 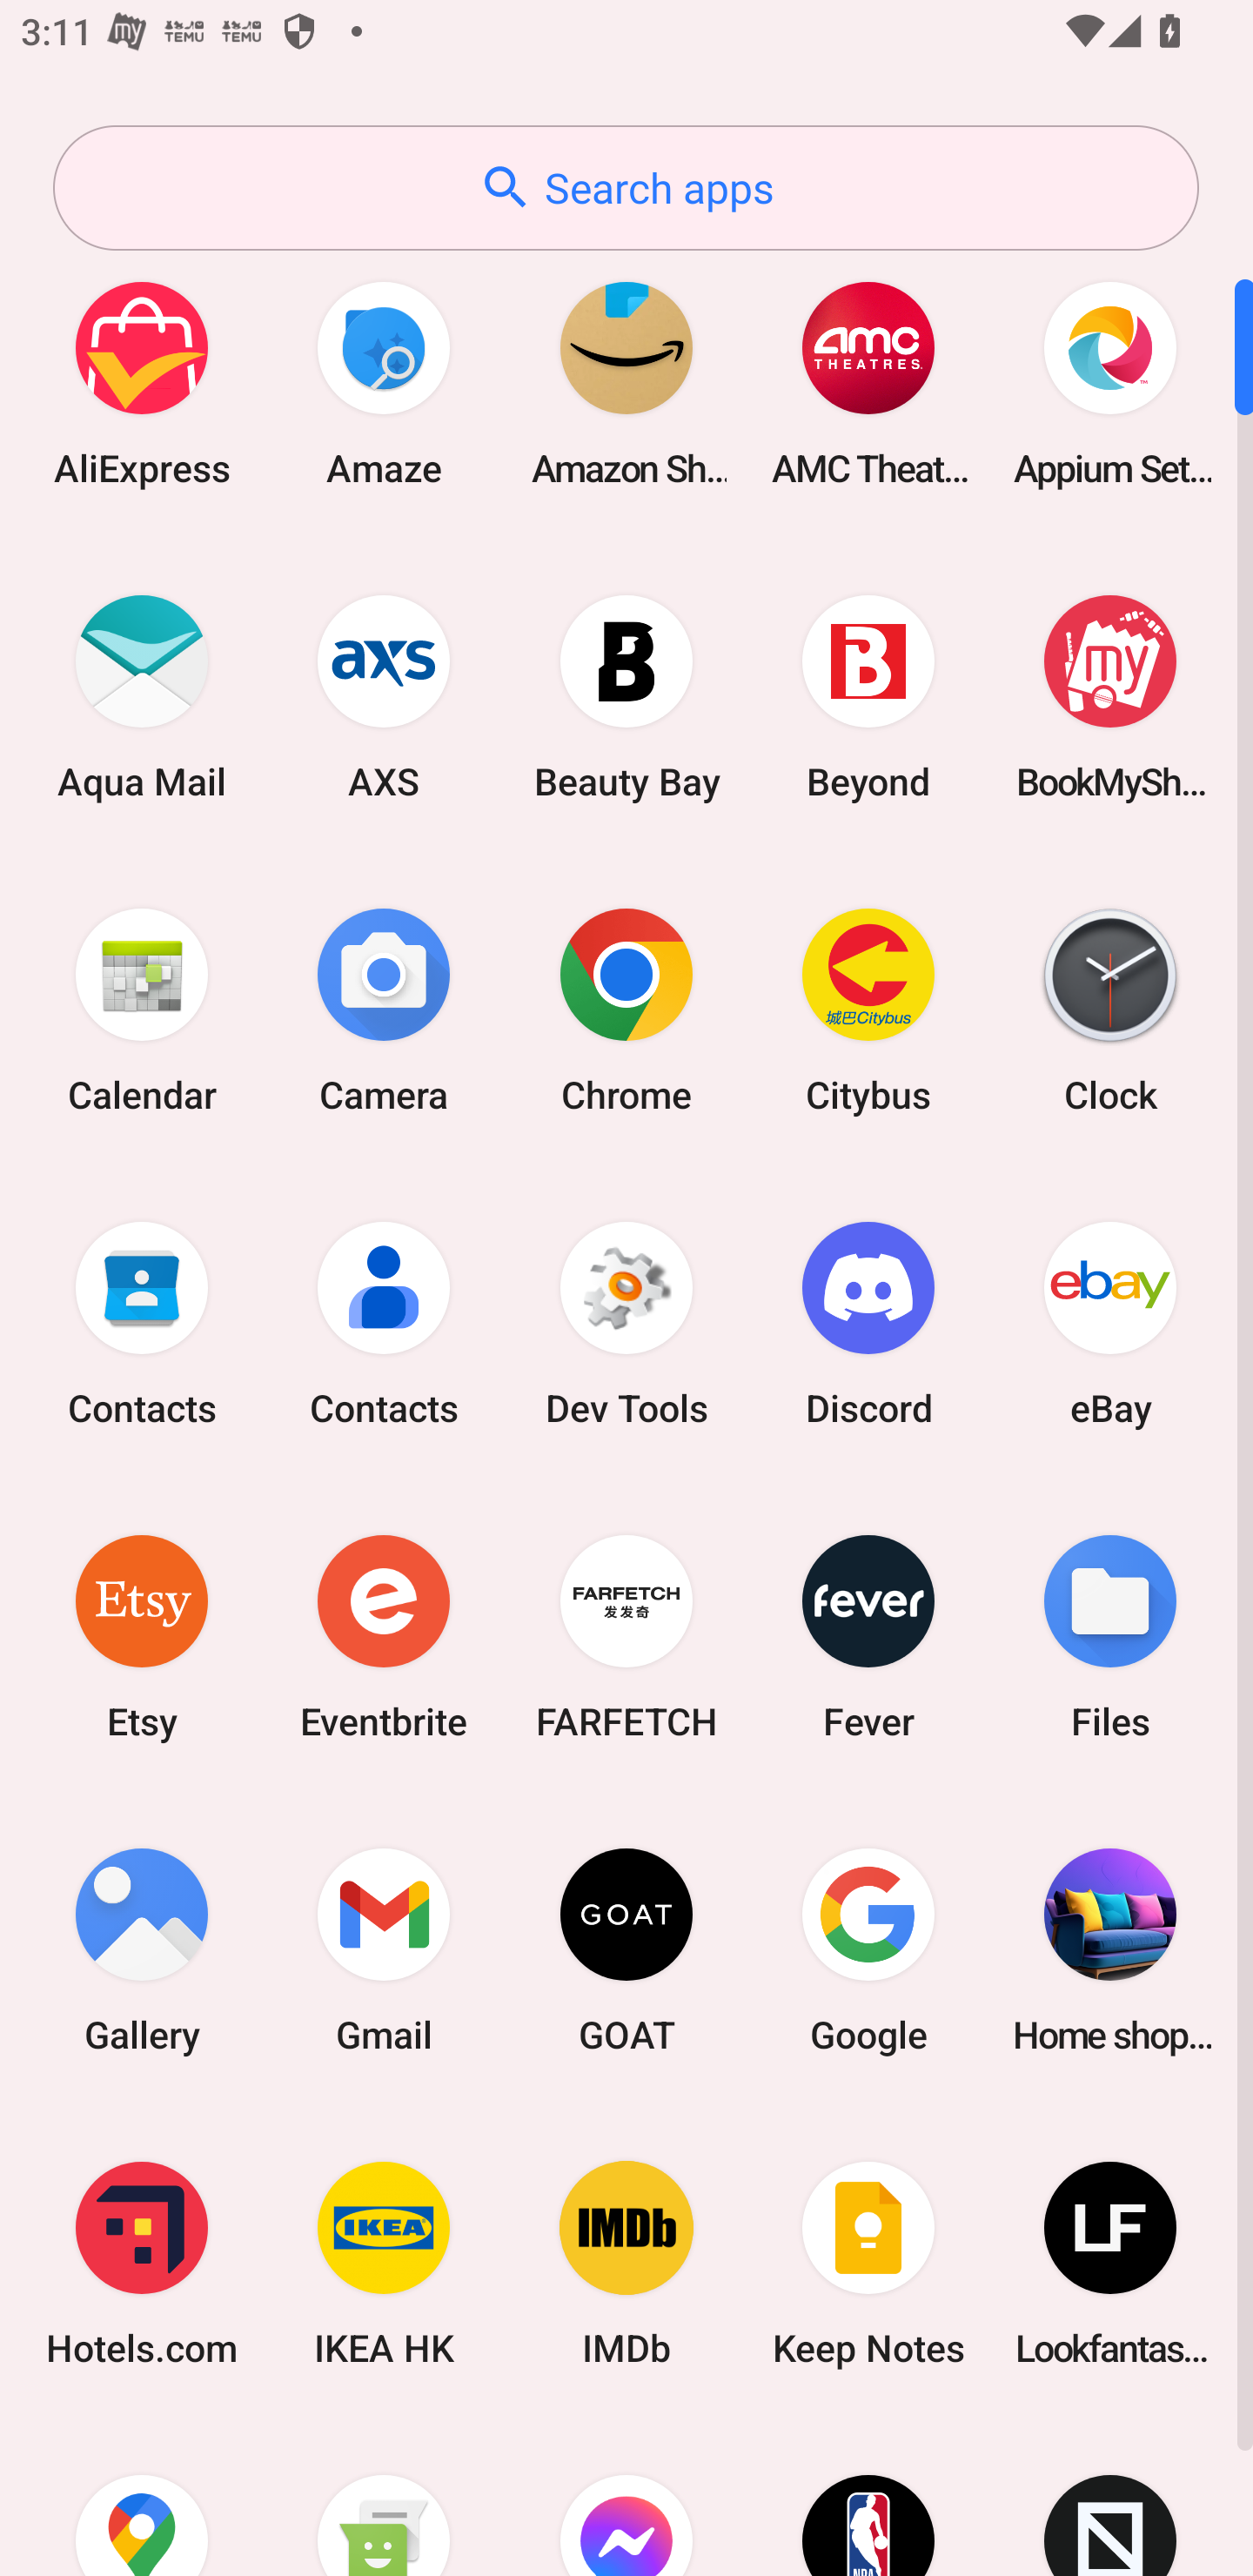 I want to click on Etsy, so click(x=142, y=1636).